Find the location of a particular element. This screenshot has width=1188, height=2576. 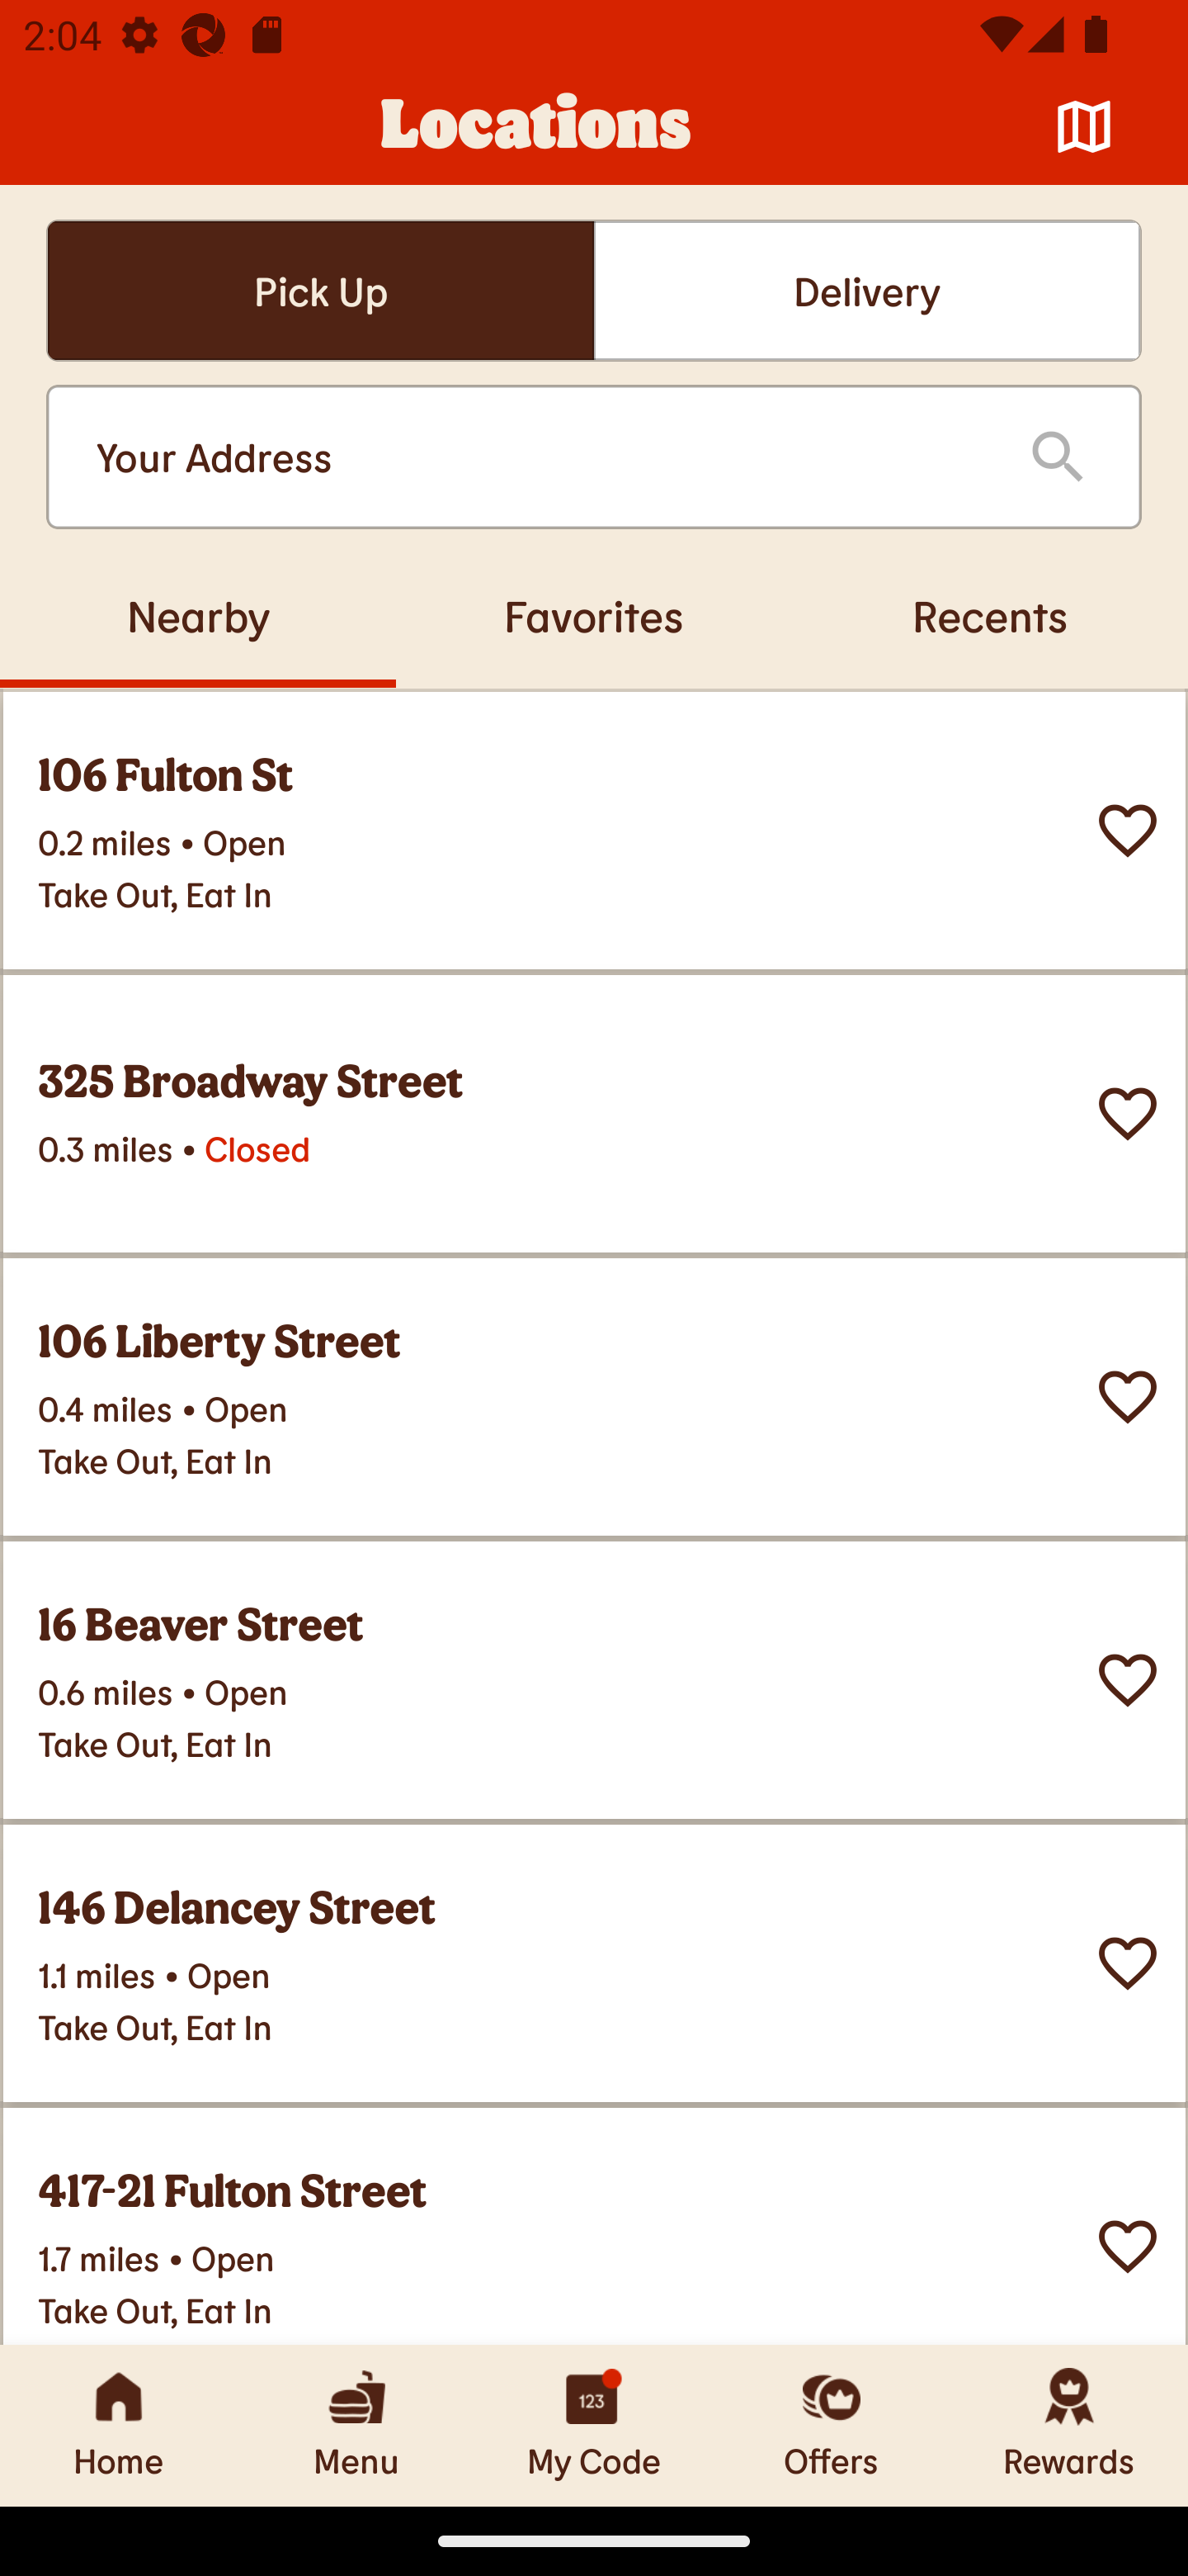

Map 󰦂 is located at coordinates (1084, 127).